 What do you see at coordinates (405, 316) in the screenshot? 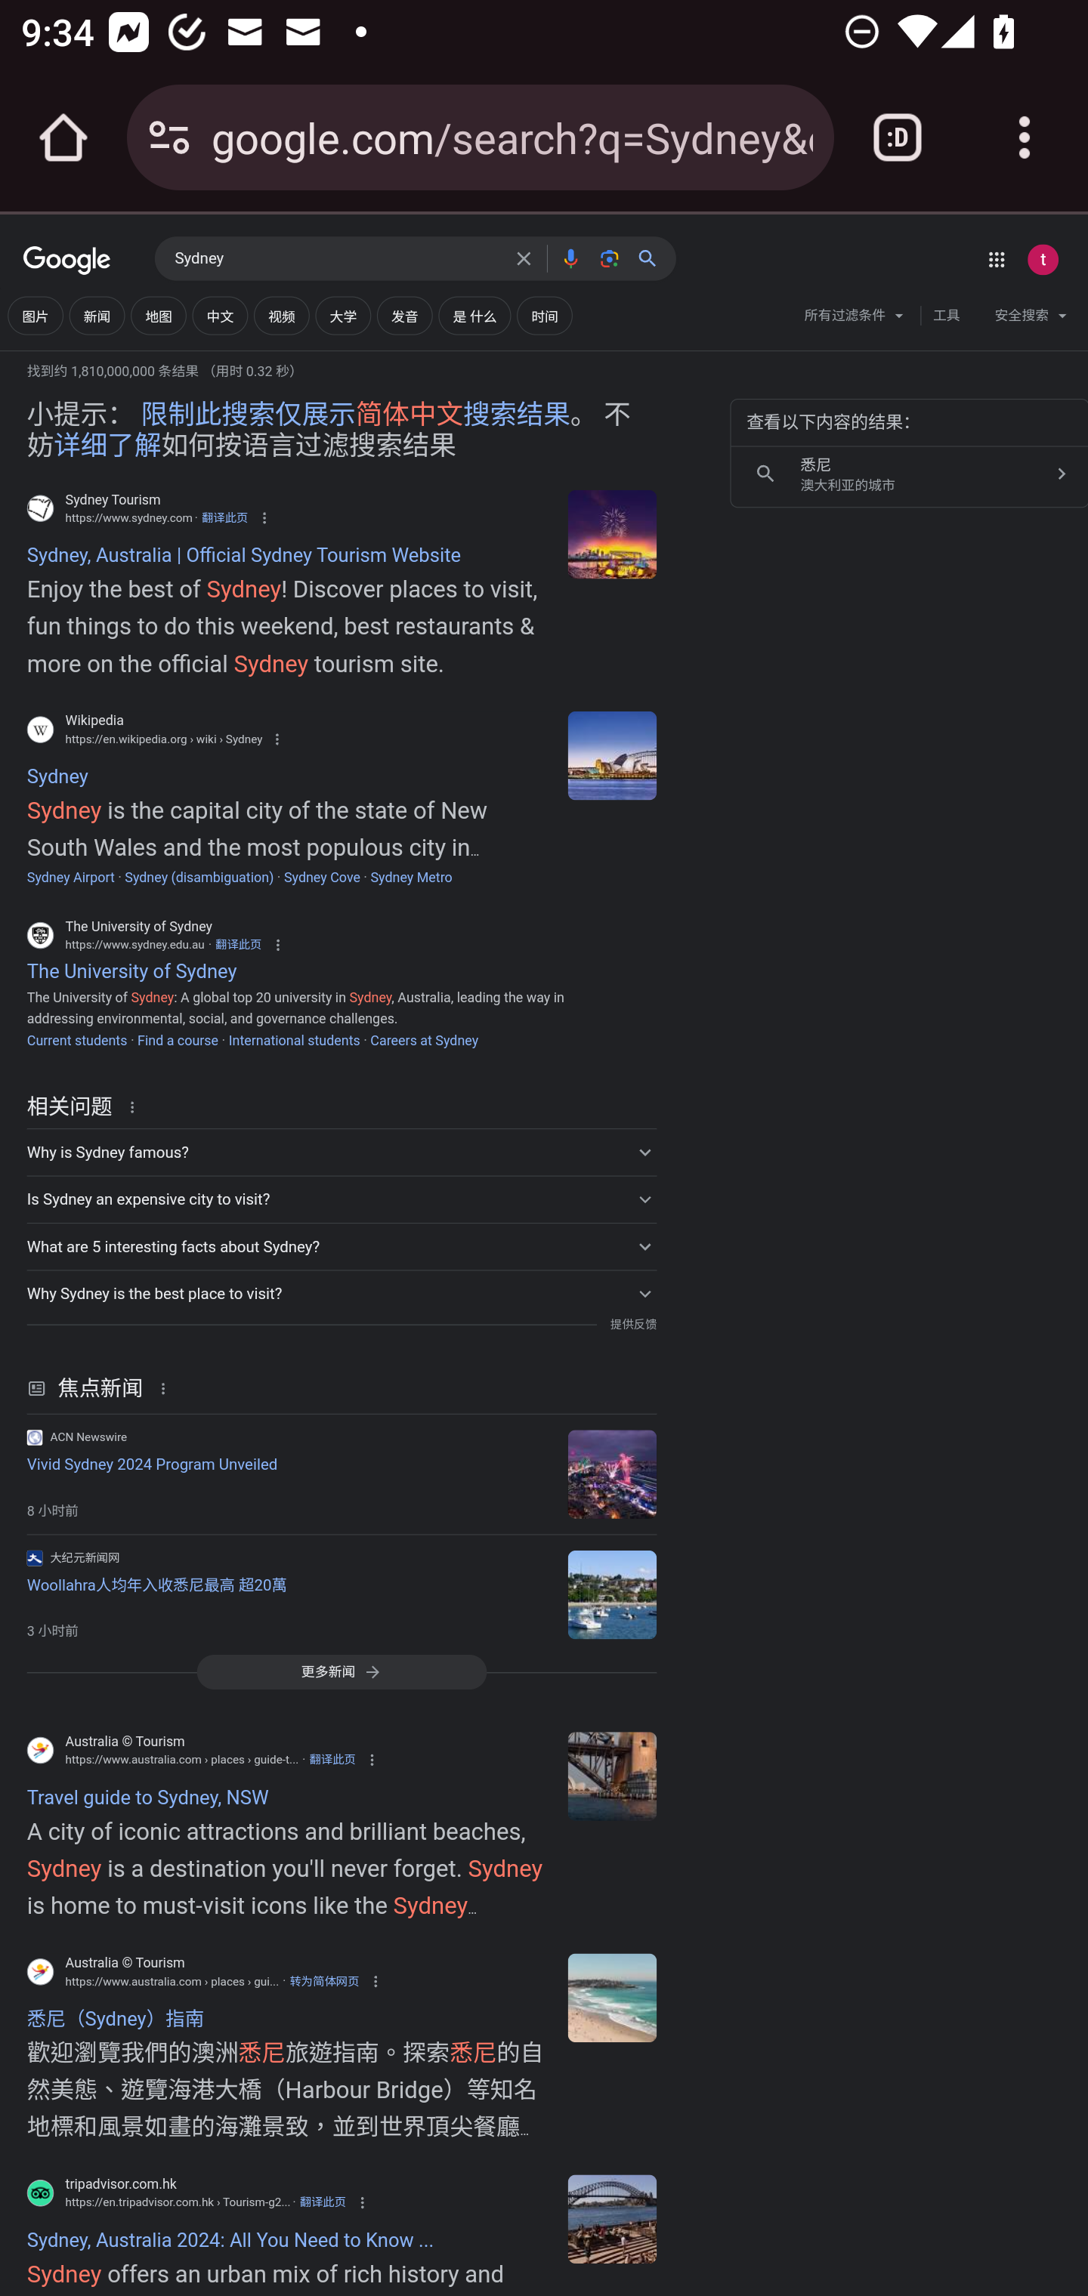
I see `添加“发音” 发音` at bounding box center [405, 316].